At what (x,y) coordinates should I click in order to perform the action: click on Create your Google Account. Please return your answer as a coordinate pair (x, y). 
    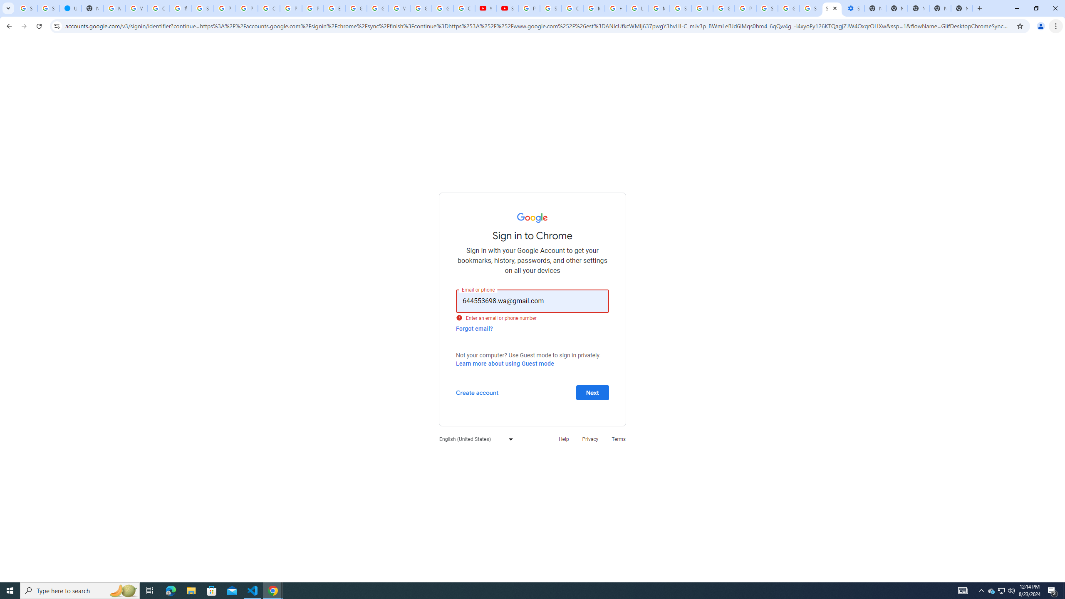
    Looking at the image, I should click on (159, 8).